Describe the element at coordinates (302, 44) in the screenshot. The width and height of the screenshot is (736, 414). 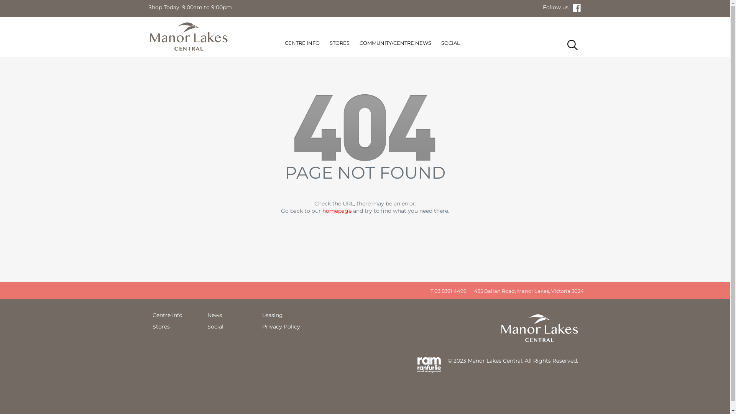
I see `CENTRE INFO` at that location.